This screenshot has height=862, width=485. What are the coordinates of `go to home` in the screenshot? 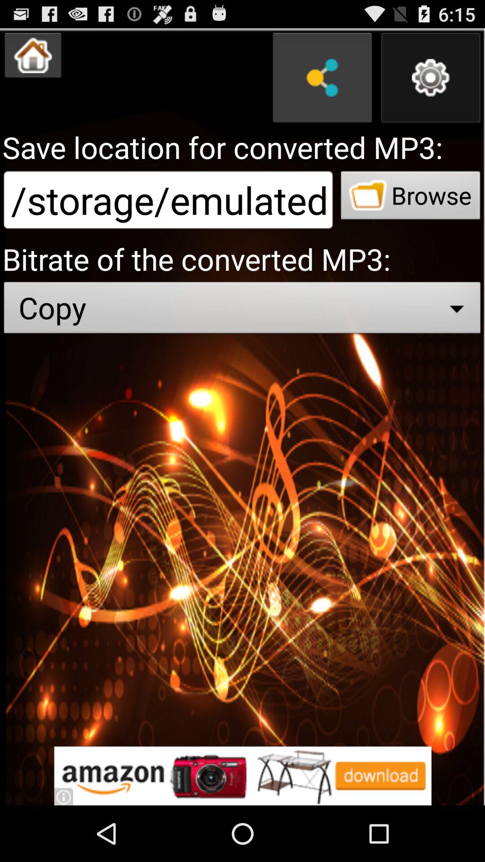 It's located at (33, 55).